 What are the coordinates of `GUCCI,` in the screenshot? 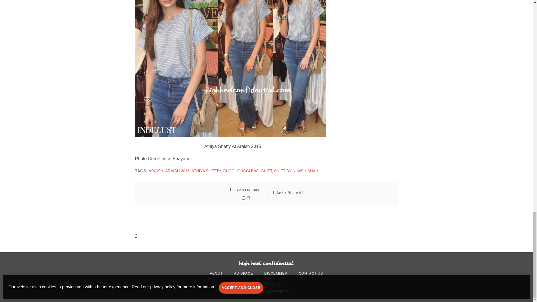 It's located at (230, 171).